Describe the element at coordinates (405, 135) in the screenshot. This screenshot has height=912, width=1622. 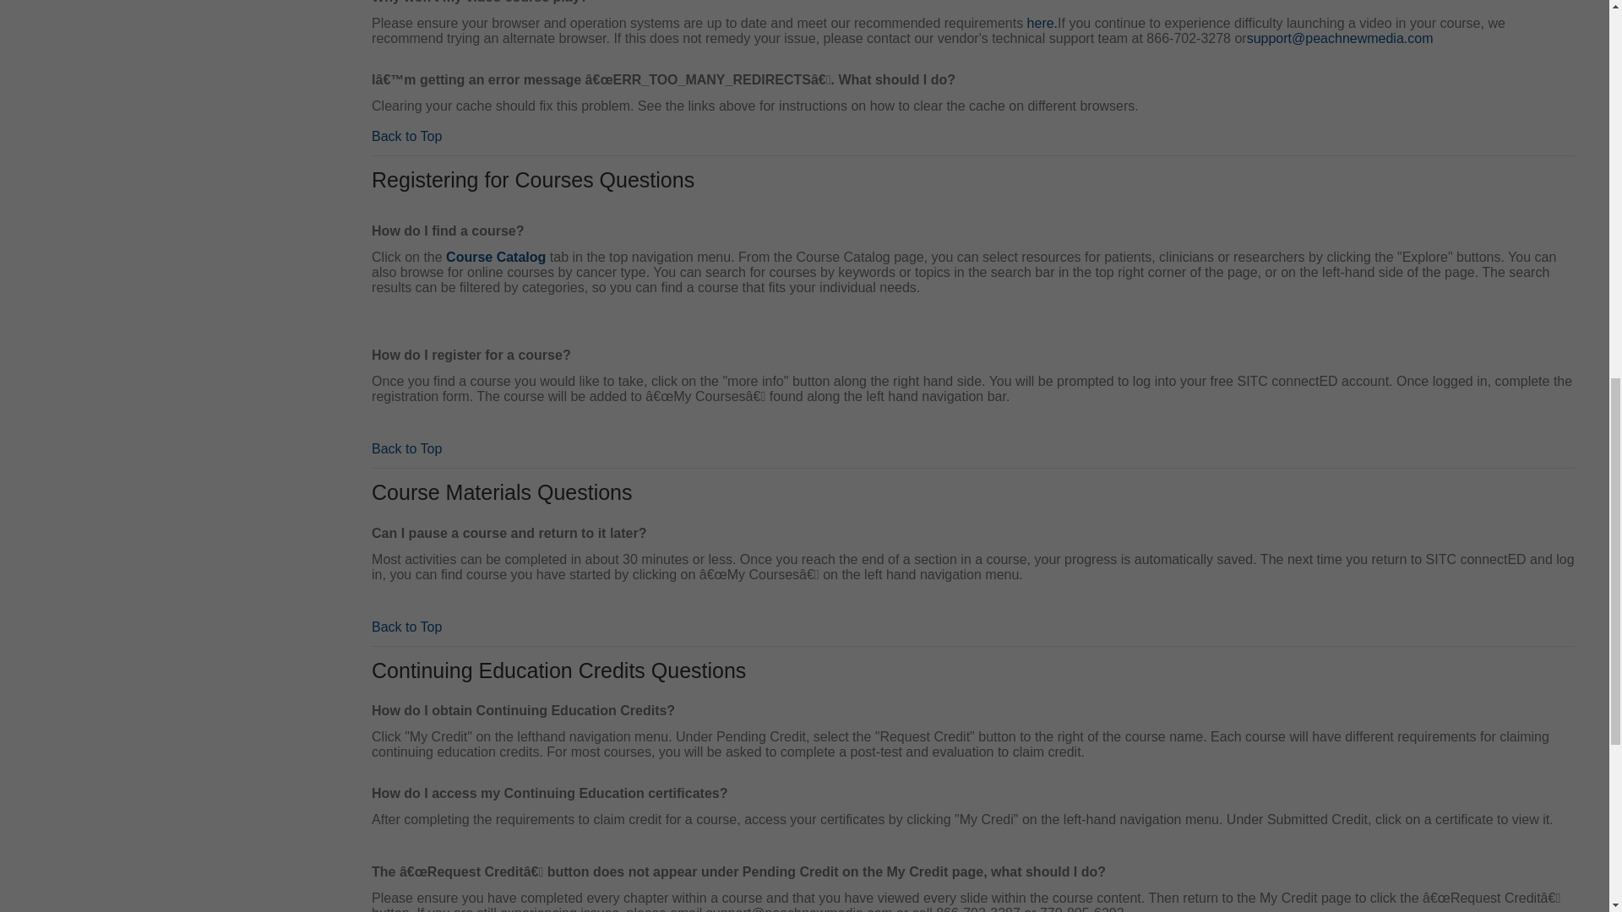
I see `Back to Top` at that location.